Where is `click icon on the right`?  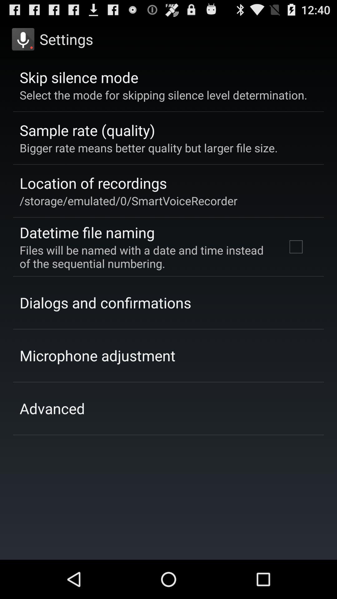
click icon on the right is located at coordinates (296, 247).